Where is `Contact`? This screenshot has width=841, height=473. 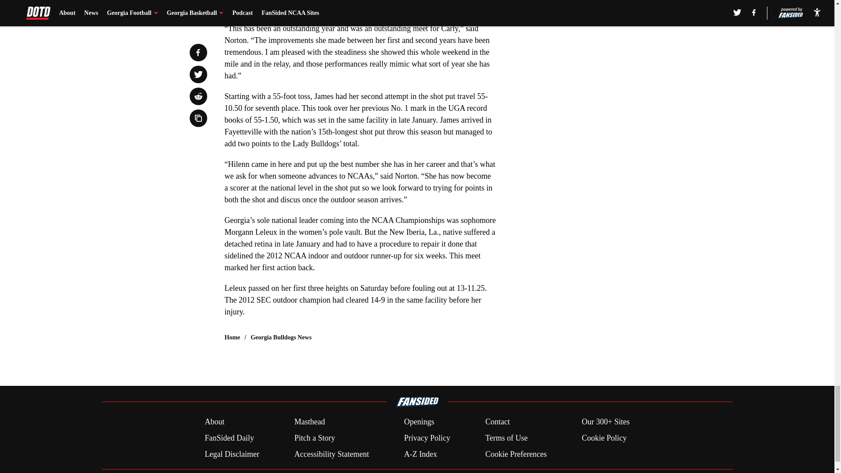
Contact is located at coordinates (497, 422).